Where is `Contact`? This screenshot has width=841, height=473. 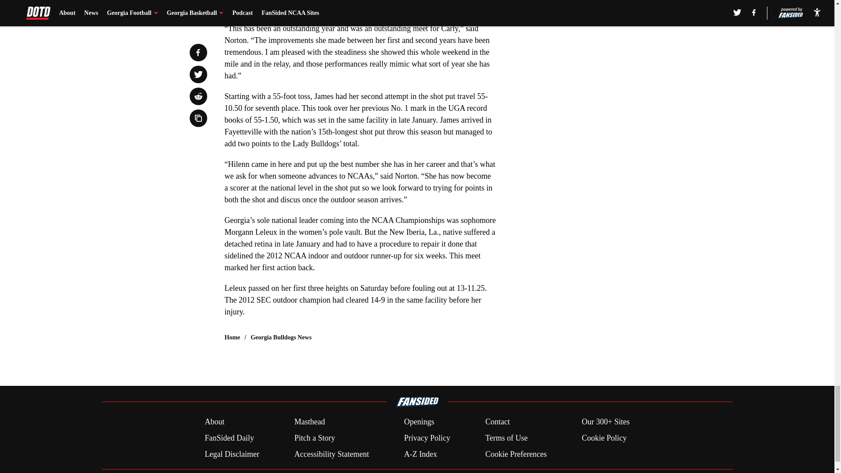
Contact is located at coordinates (497, 422).